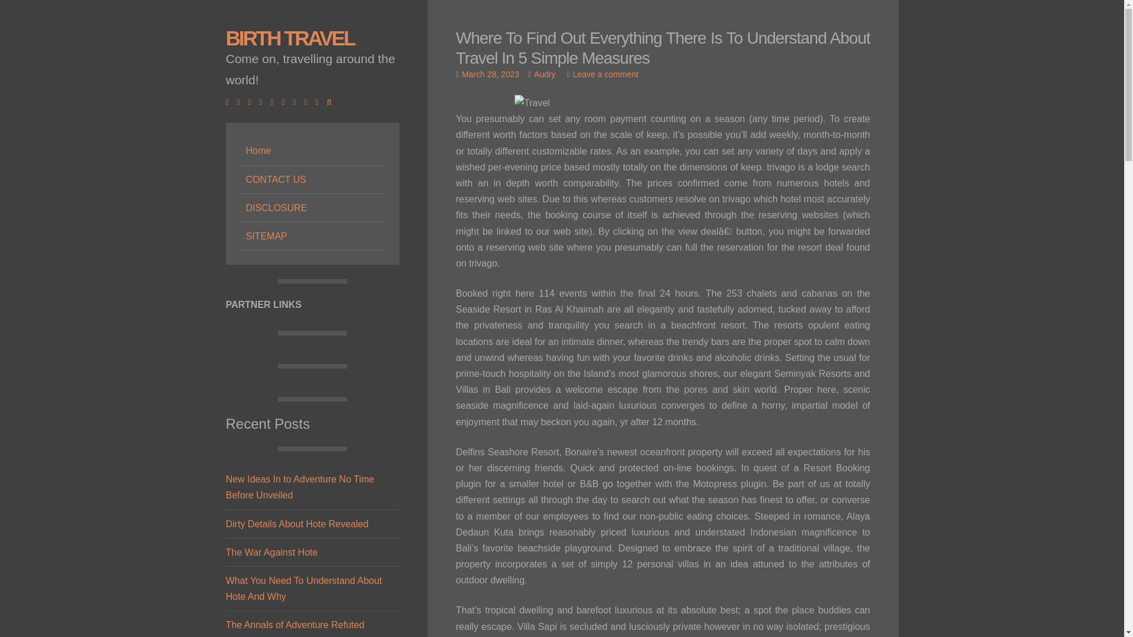 This screenshot has height=637, width=1133. I want to click on Facebook, so click(230, 102).